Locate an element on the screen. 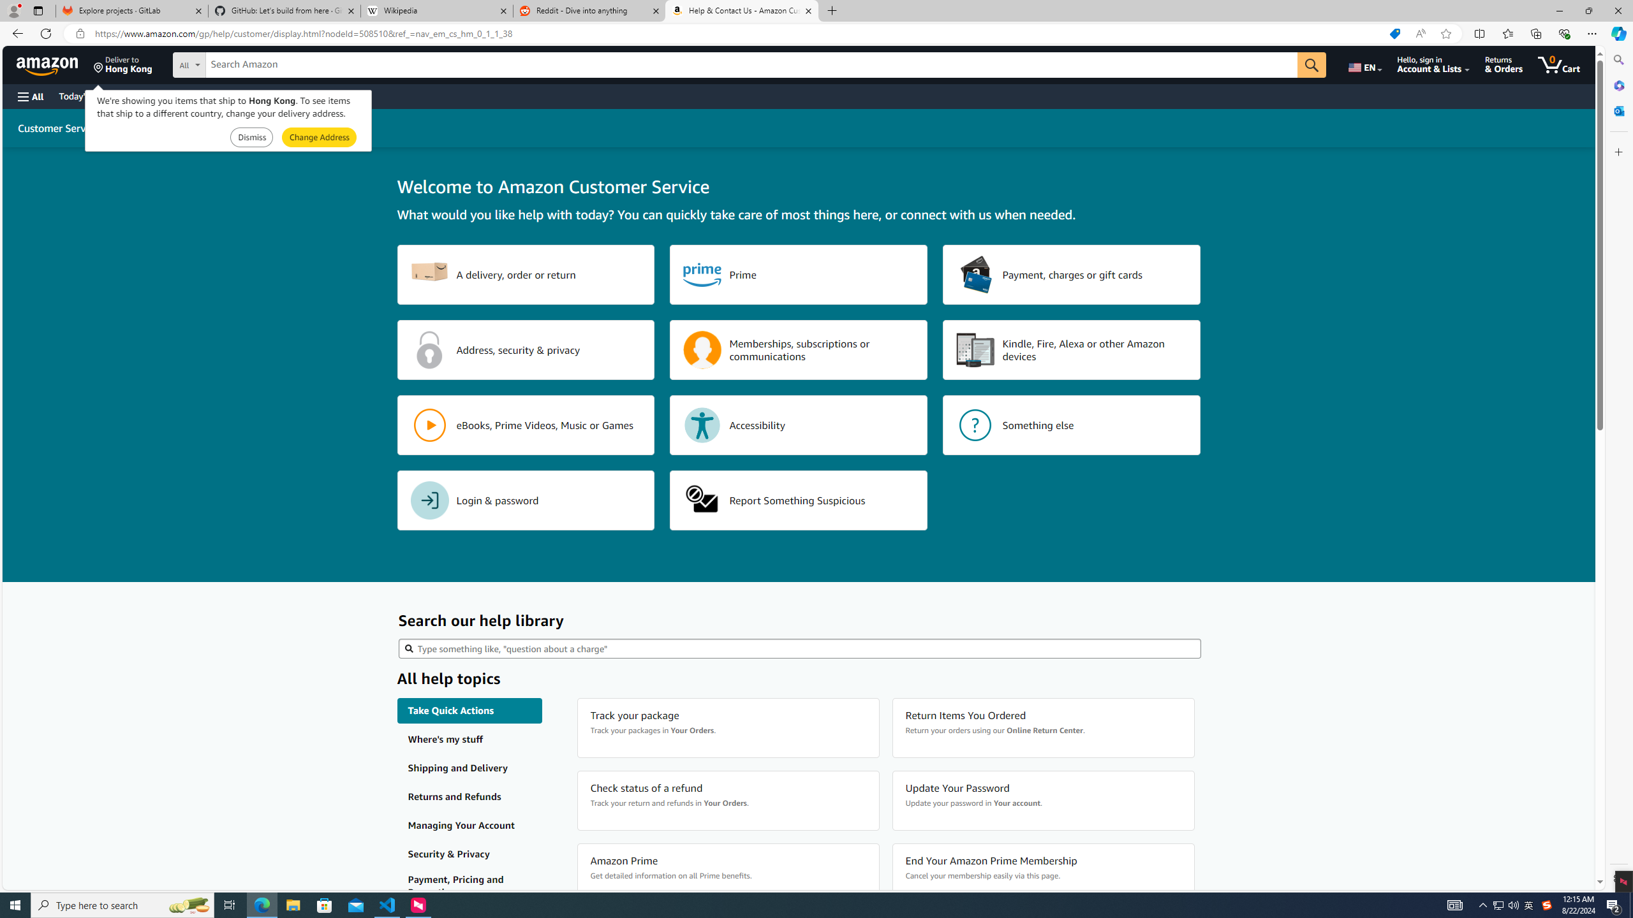 The image size is (1633, 918). Open Menu is located at coordinates (29, 97).